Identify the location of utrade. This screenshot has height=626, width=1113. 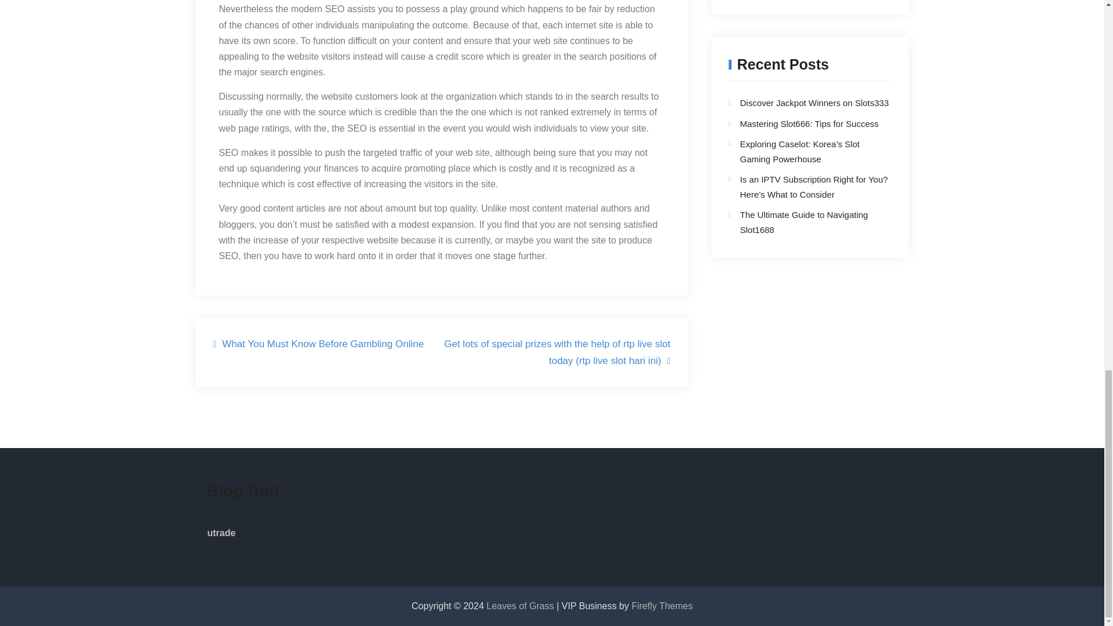
(221, 533).